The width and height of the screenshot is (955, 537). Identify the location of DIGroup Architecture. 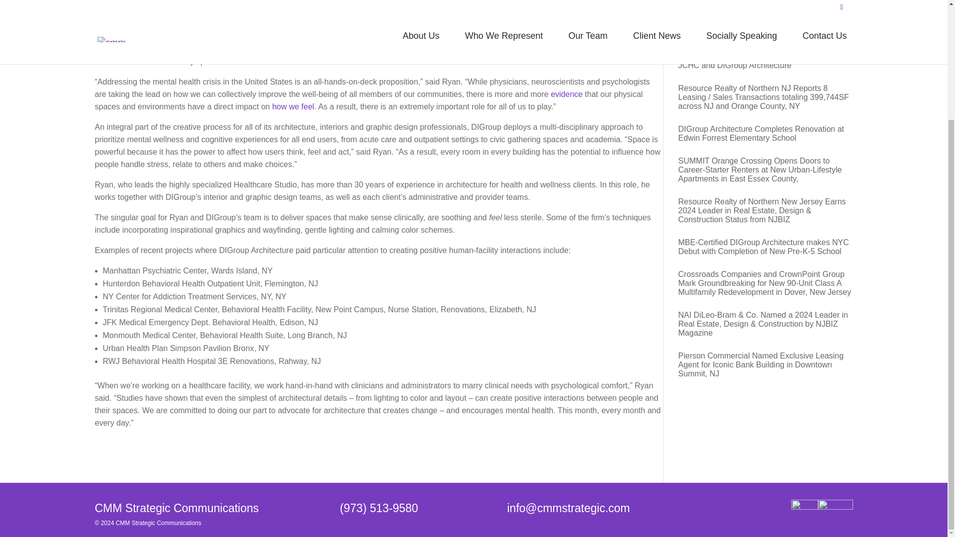
(537, 36).